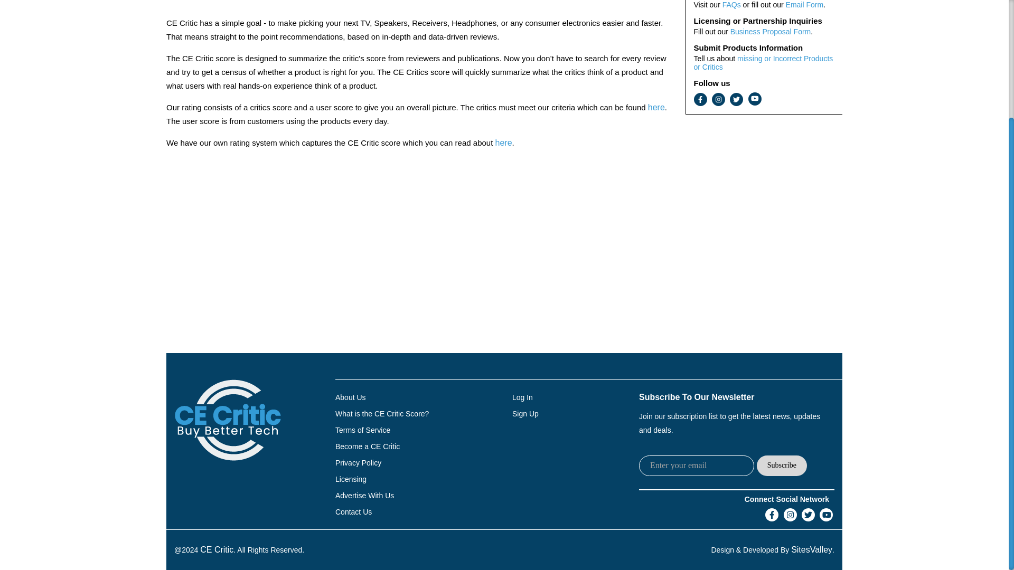  I want to click on Instagram, so click(718, 99).